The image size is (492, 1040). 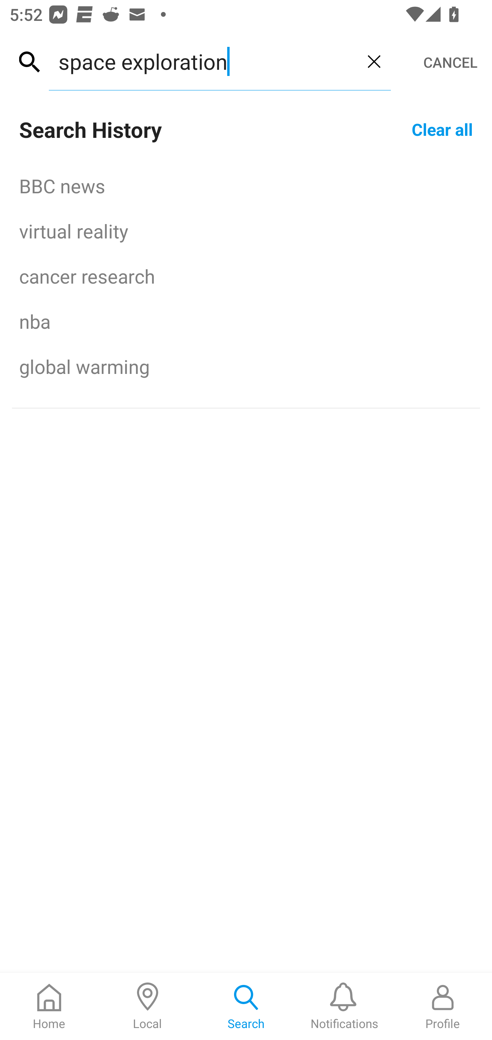 What do you see at coordinates (443, 1006) in the screenshot?
I see `Profile` at bounding box center [443, 1006].